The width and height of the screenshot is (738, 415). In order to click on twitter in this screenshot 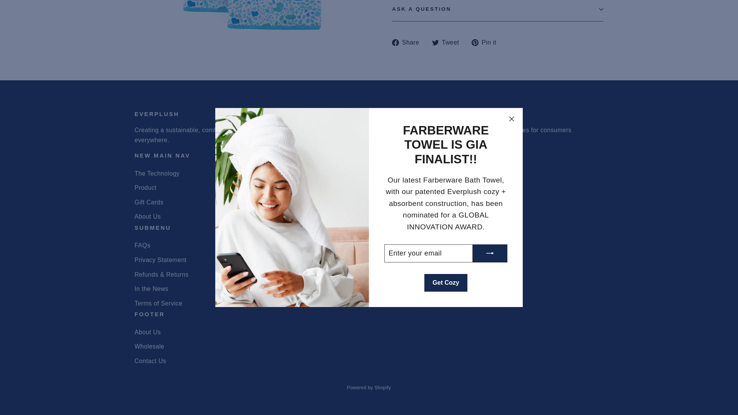, I will do `click(435, 42)`.